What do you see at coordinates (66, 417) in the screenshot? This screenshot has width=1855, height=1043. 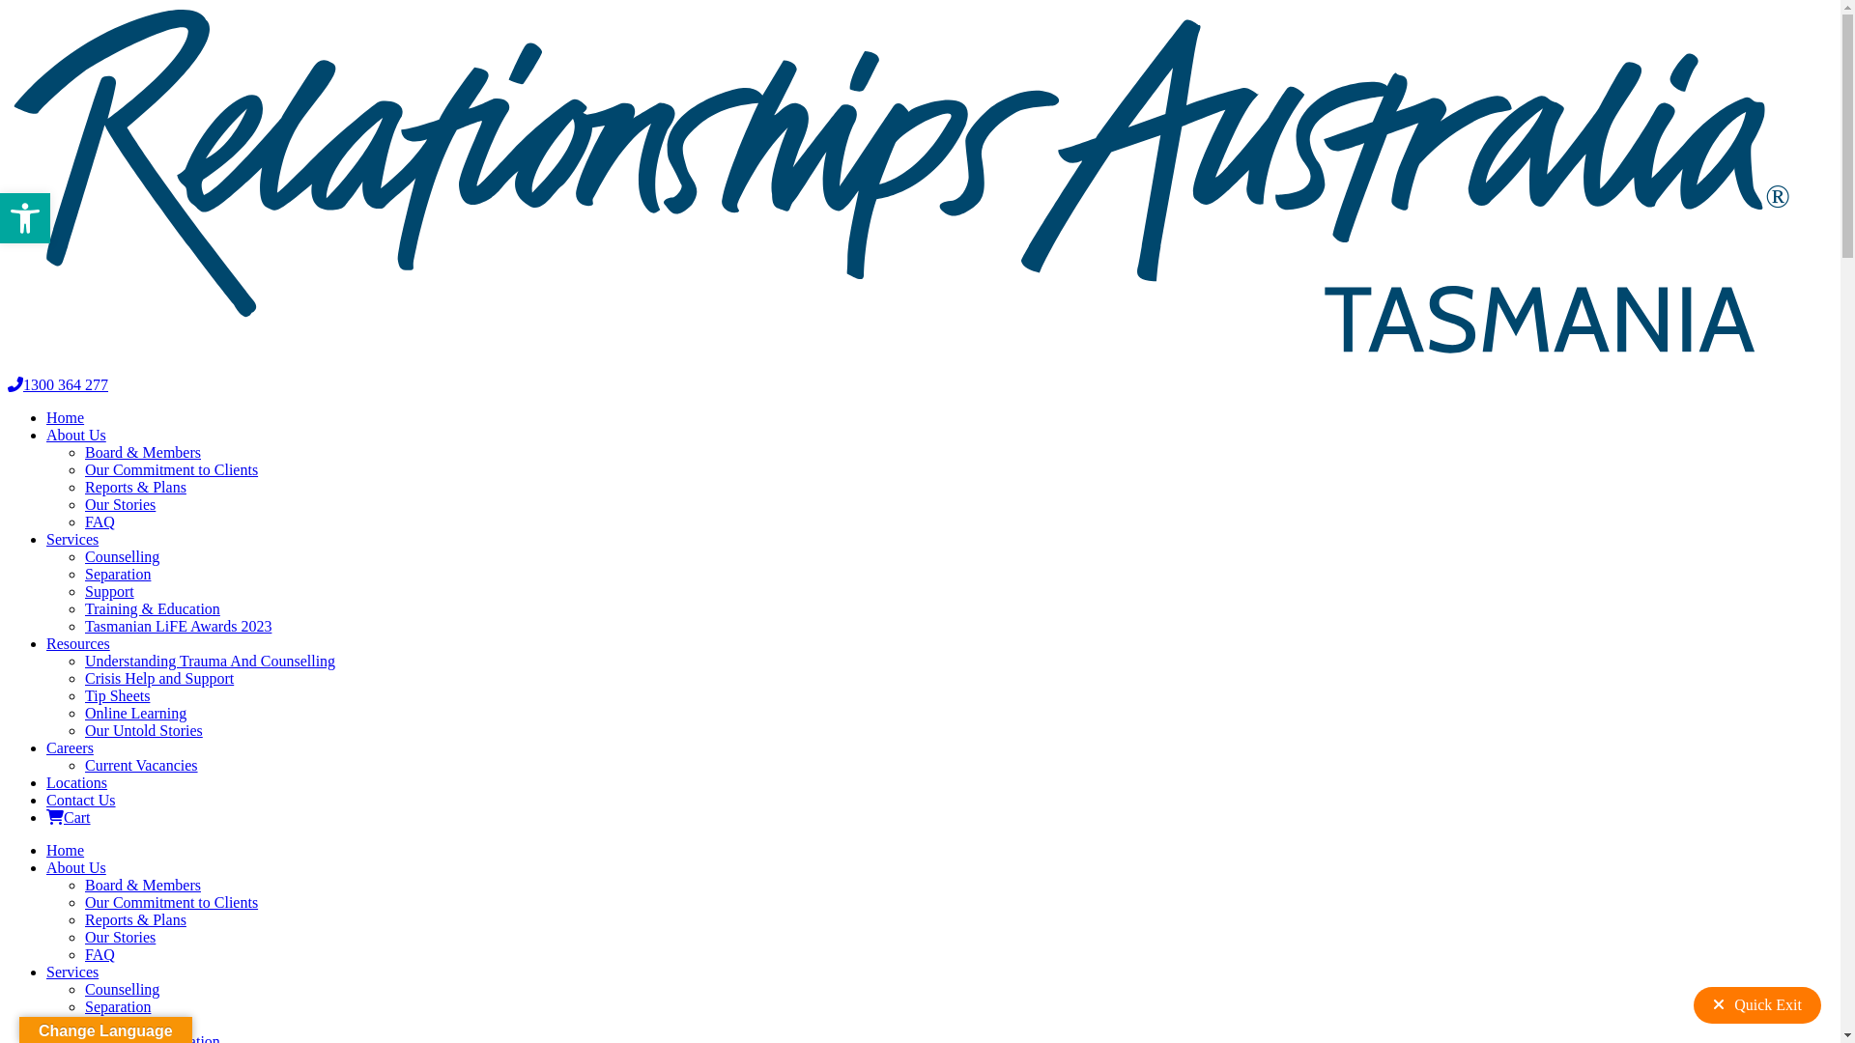 I see `Home` at bounding box center [66, 417].